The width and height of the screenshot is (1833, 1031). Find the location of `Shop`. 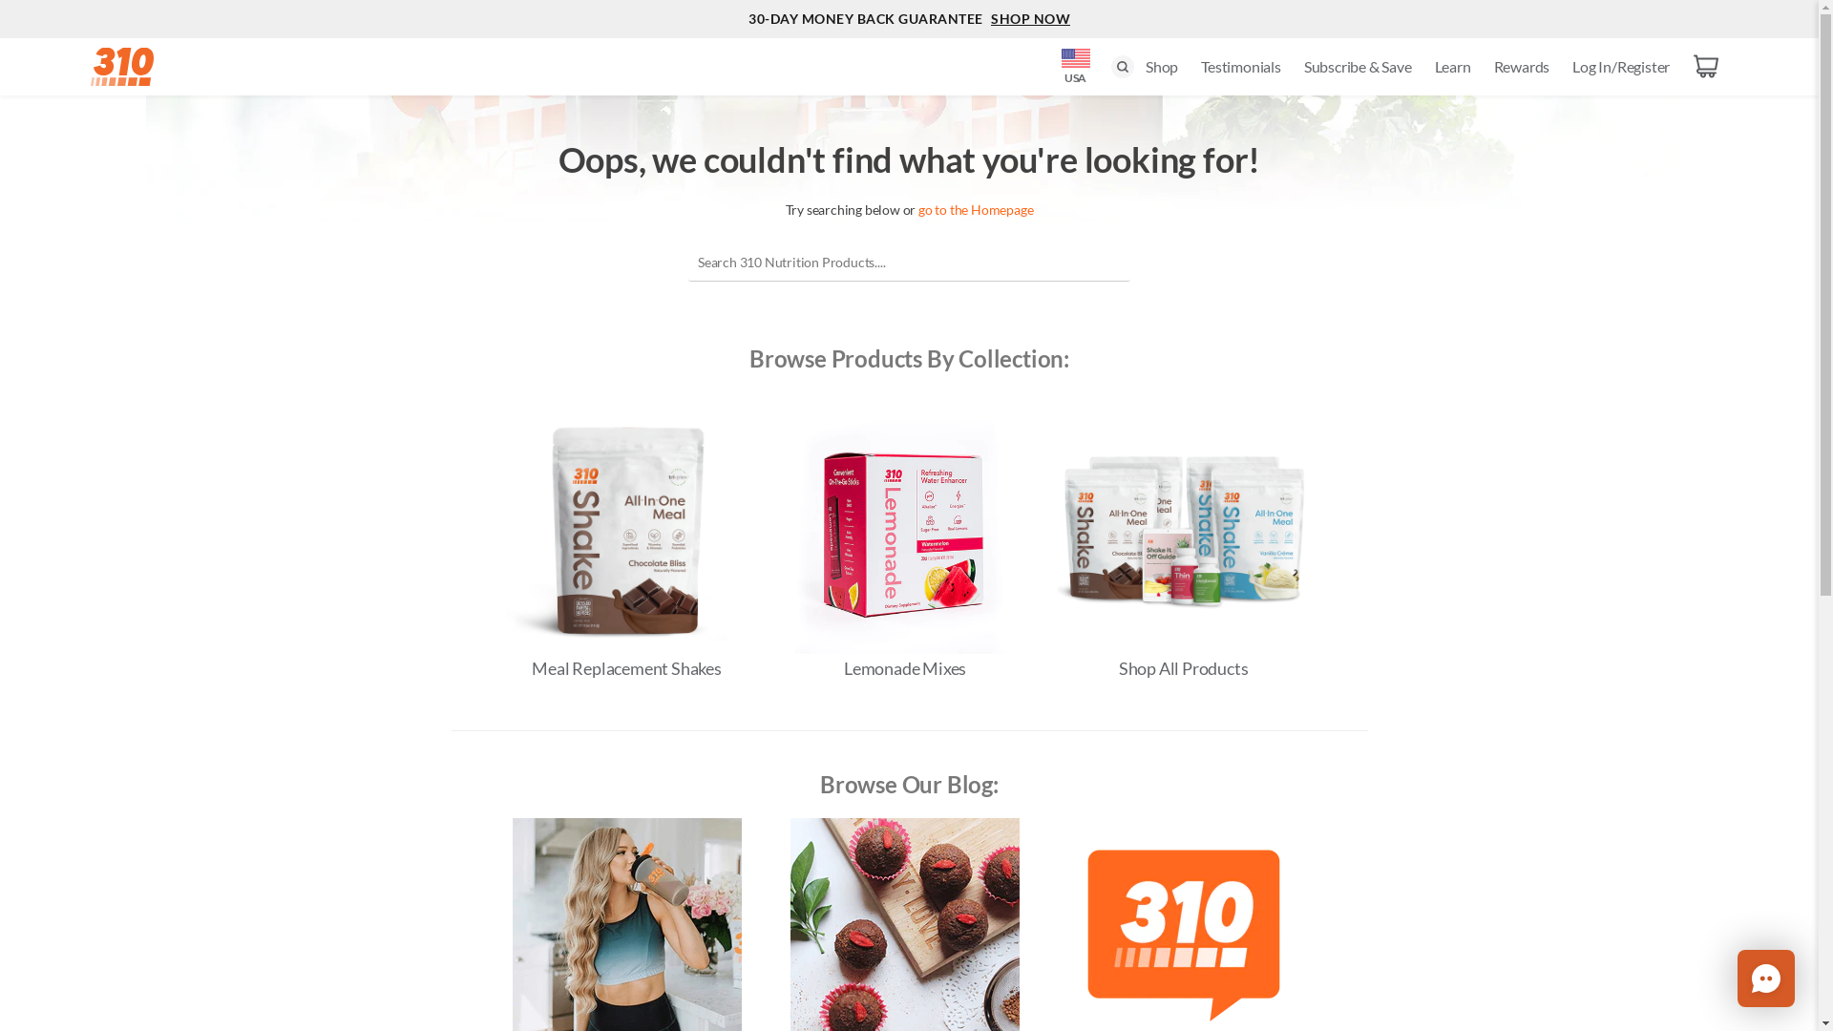

Shop is located at coordinates (1162, 67).